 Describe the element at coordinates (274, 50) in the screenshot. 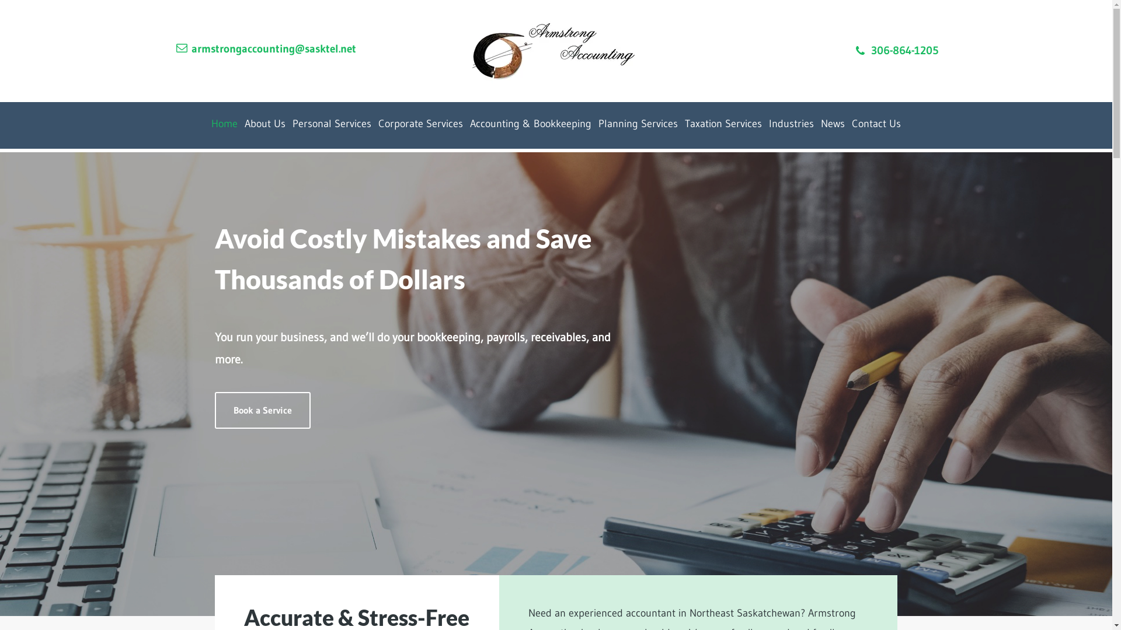

I see `armstrongaccounting@sasktel.net` at that location.